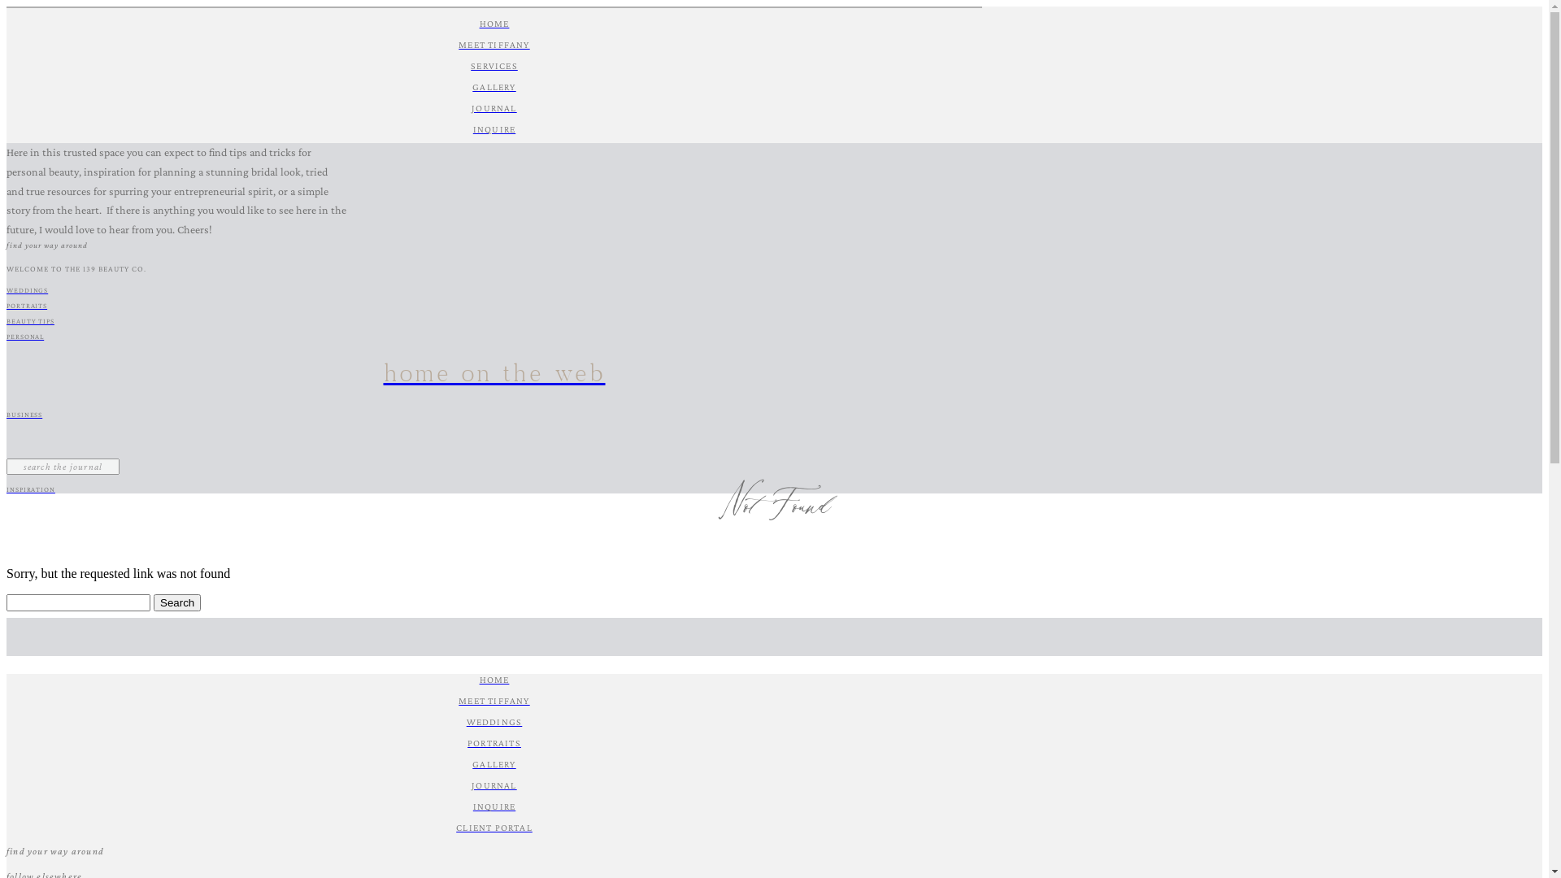 This screenshot has height=878, width=1561. Describe the element at coordinates (494, 306) in the screenshot. I see `PORTRAITS` at that location.